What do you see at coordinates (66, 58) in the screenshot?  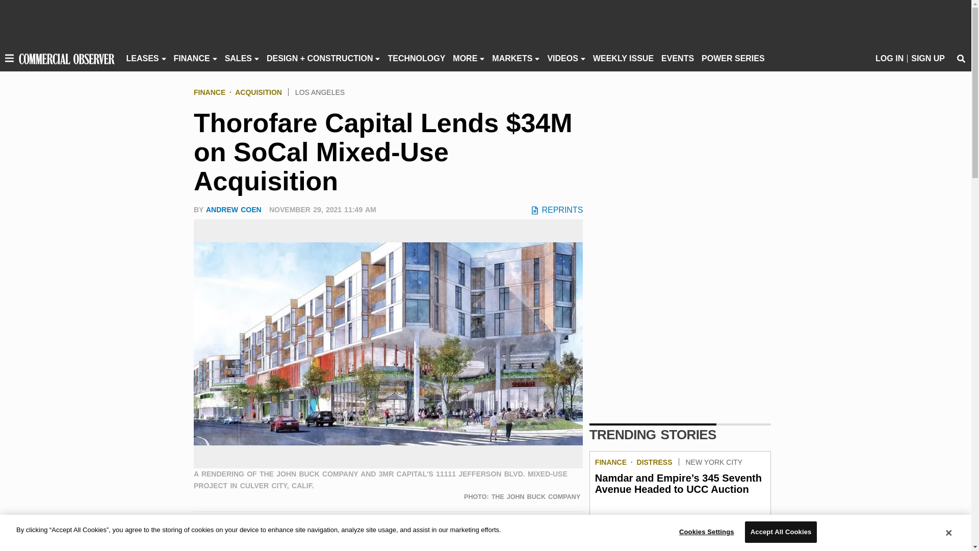 I see `Commercial Observer Home` at bounding box center [66, 58].